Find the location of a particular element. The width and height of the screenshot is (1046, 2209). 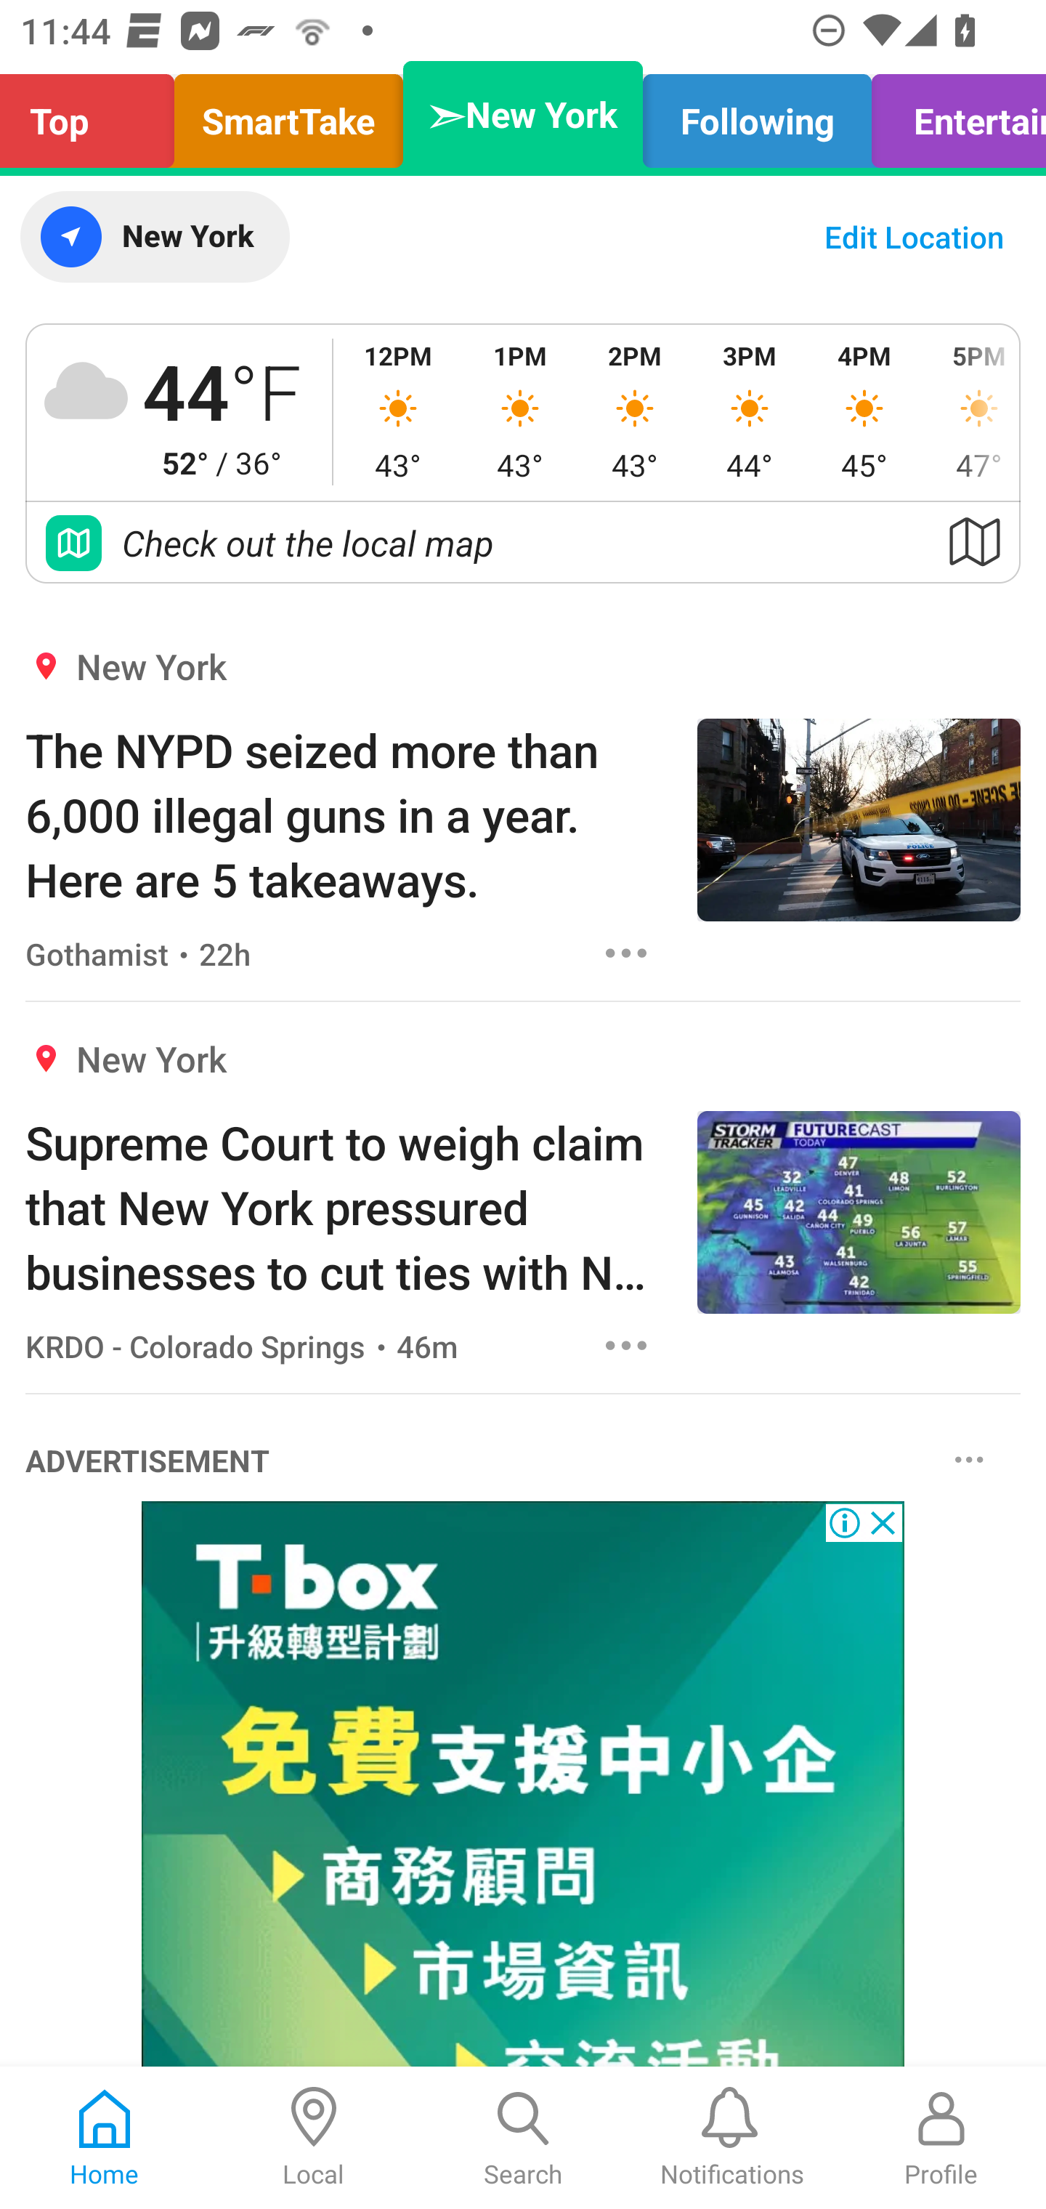

SmartTake is located at coordinates (288, 115).